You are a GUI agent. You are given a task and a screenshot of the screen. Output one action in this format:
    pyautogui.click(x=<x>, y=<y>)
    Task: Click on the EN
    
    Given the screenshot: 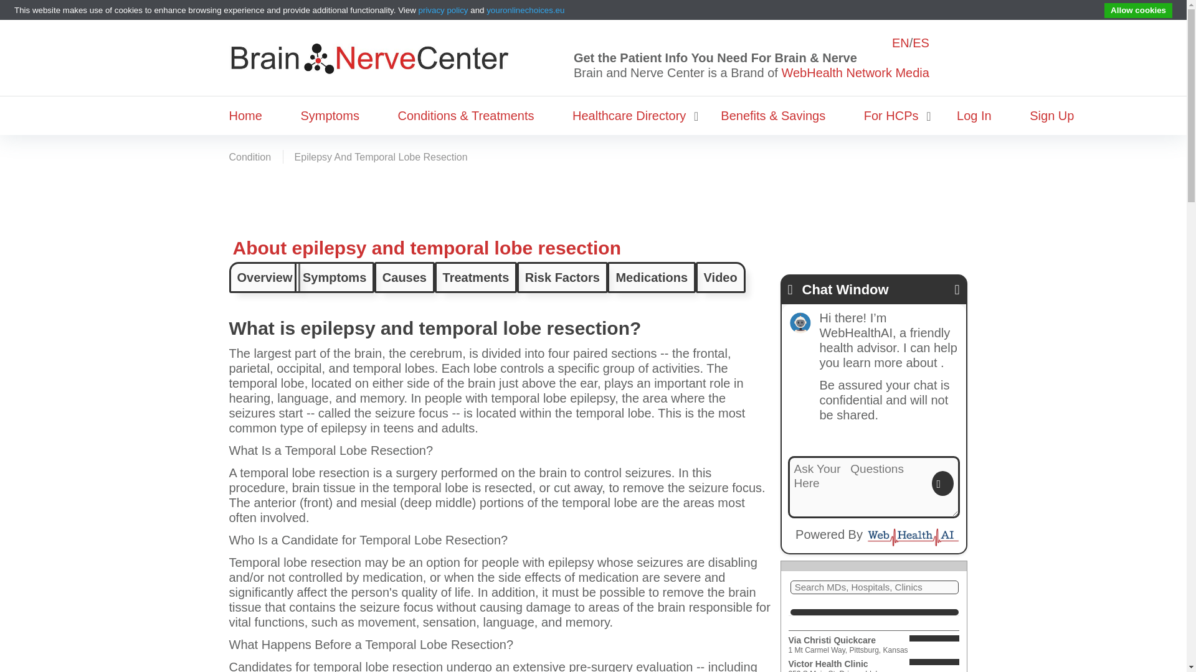 What is the action you would take?
    pyautogui.click(x=901, y=42)
    